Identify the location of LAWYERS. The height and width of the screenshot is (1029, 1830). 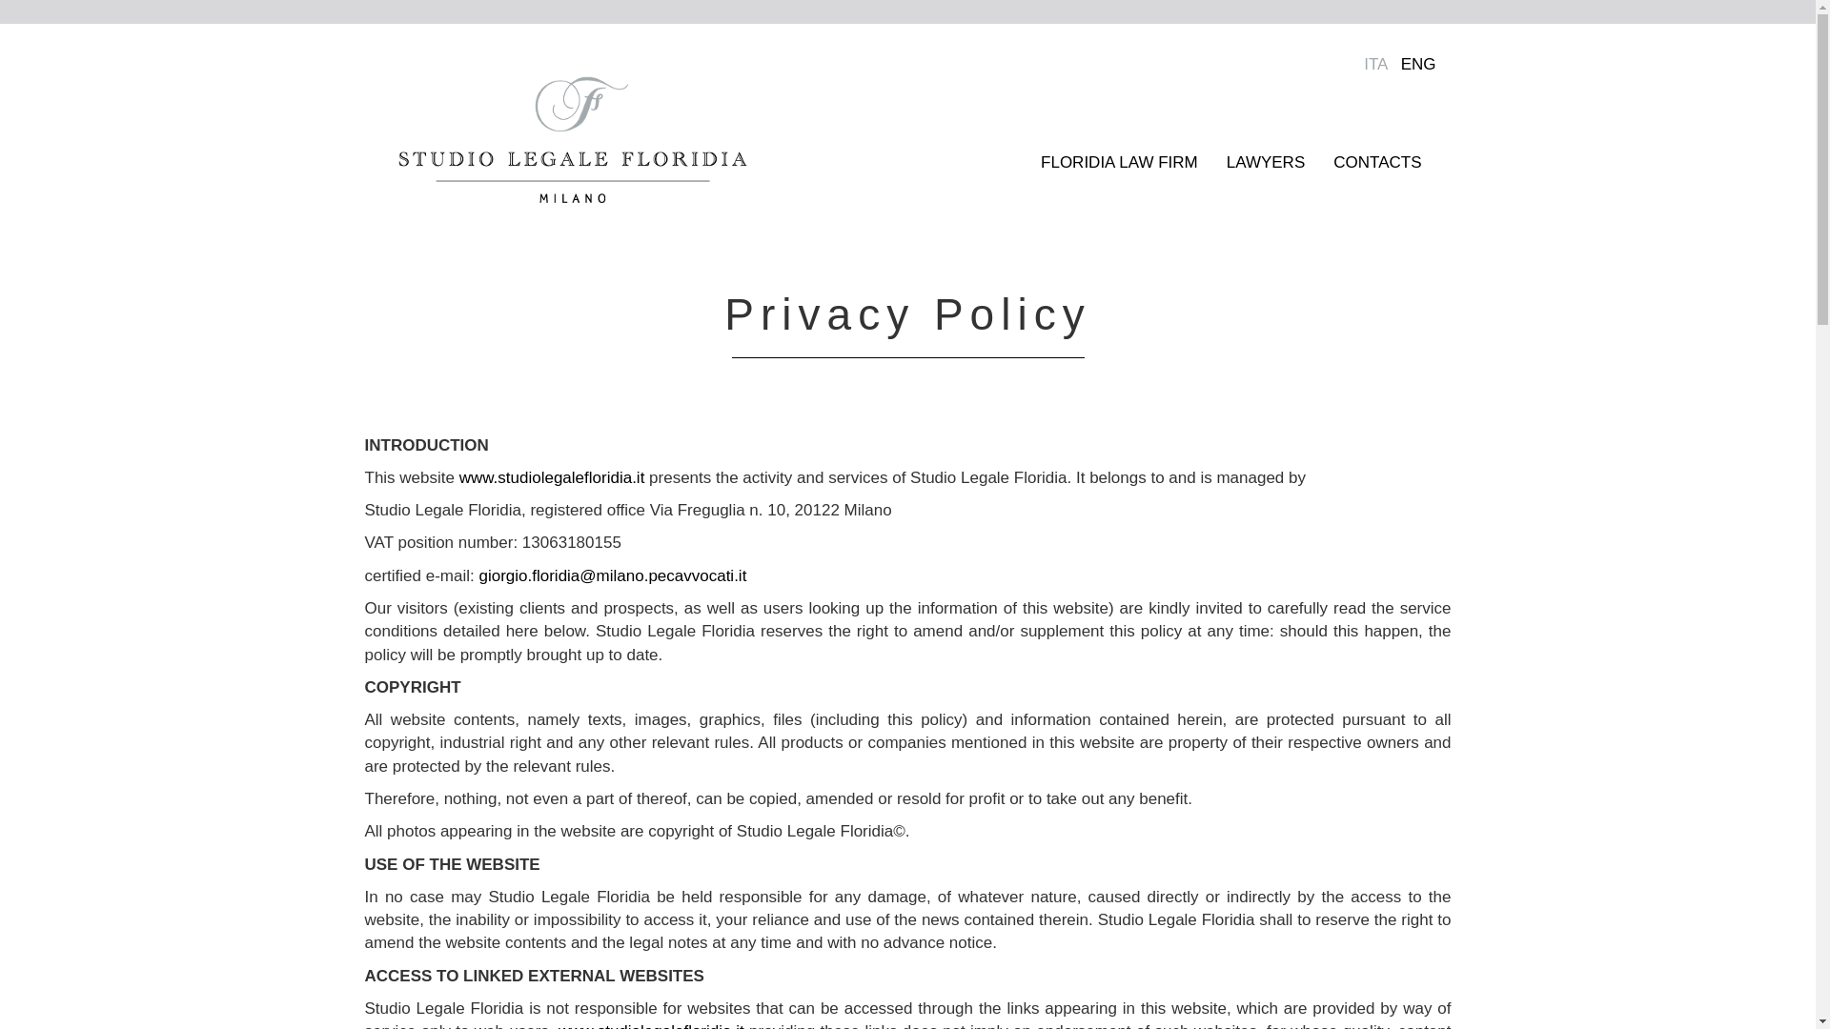
(1266, 162).